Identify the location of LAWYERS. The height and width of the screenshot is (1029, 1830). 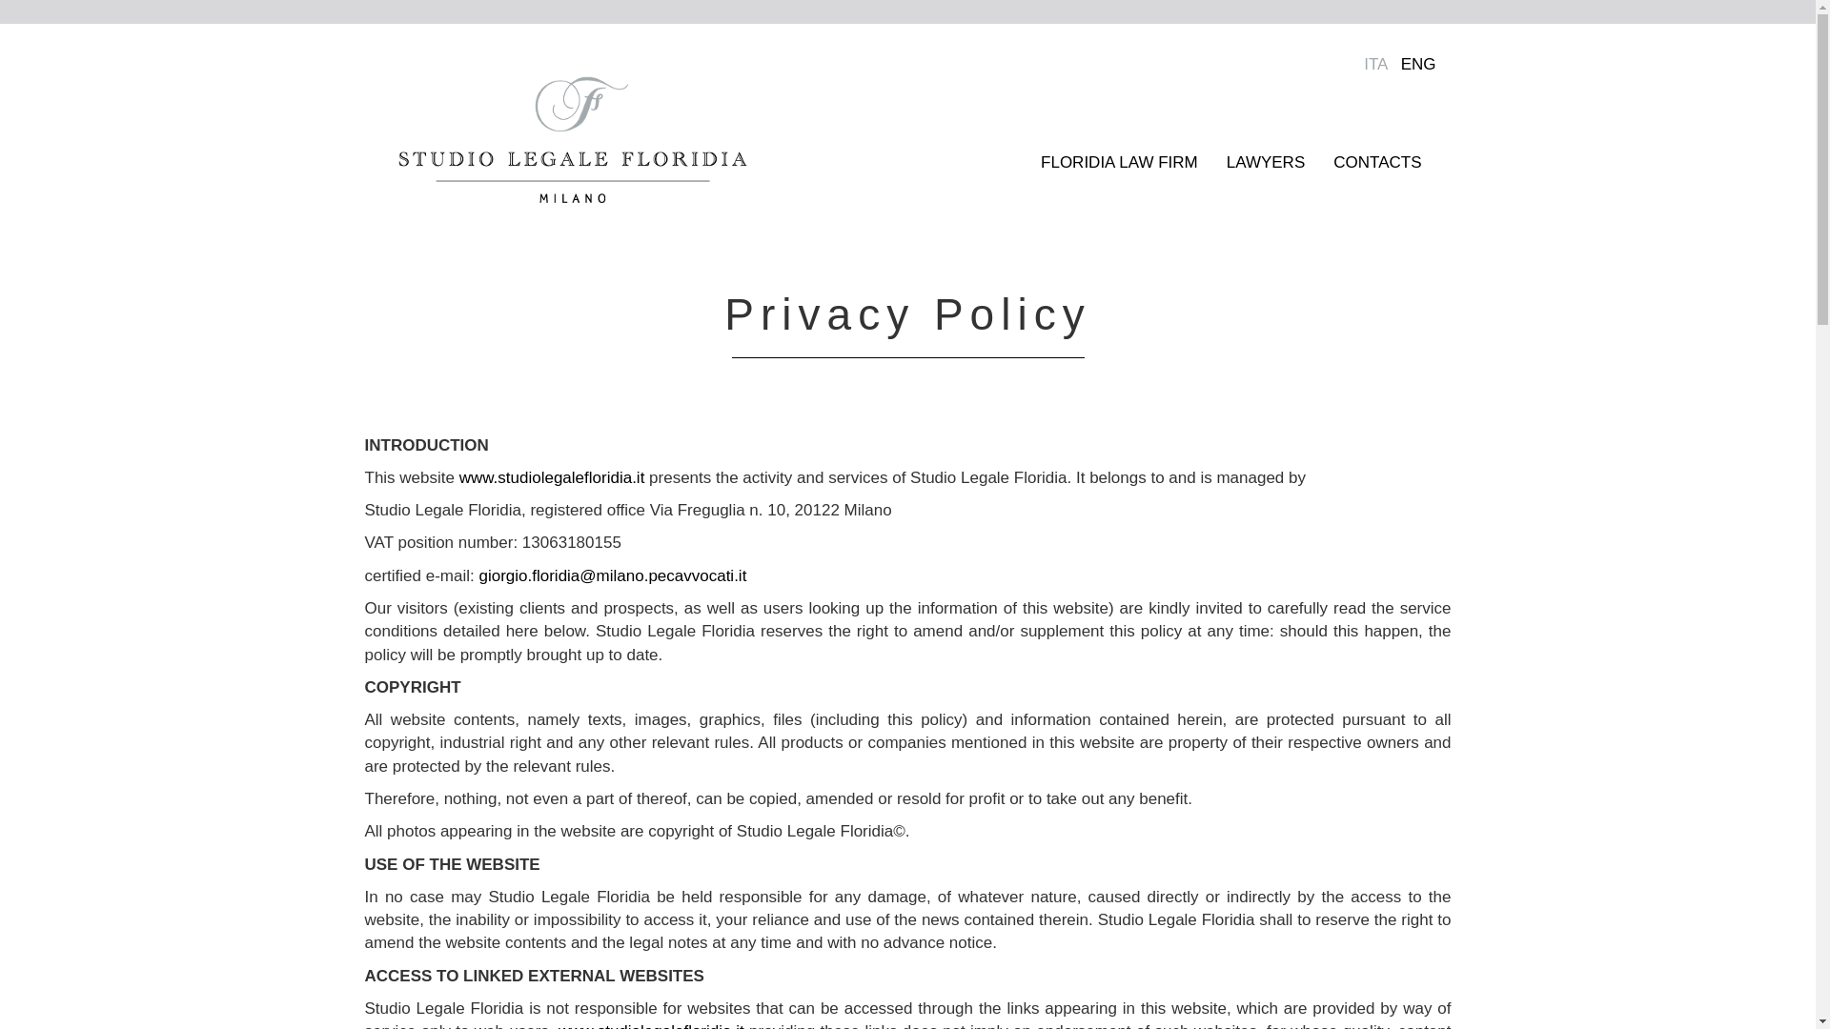
(1266, 162).